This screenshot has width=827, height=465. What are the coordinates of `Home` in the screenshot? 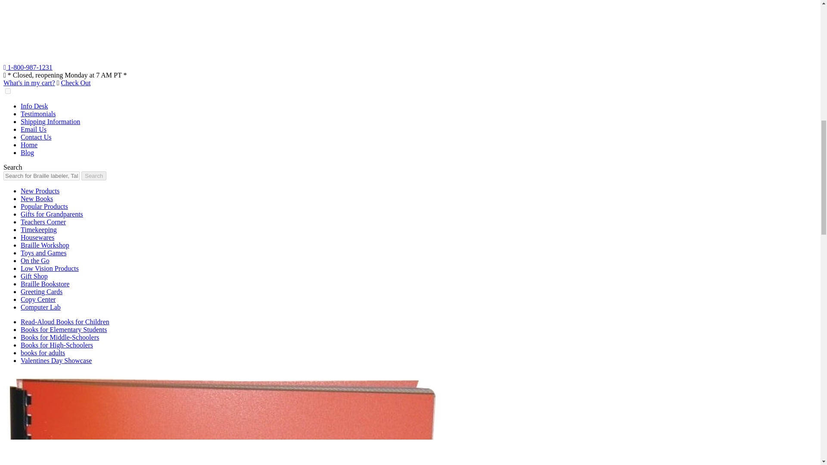 It's located at (29, 145).